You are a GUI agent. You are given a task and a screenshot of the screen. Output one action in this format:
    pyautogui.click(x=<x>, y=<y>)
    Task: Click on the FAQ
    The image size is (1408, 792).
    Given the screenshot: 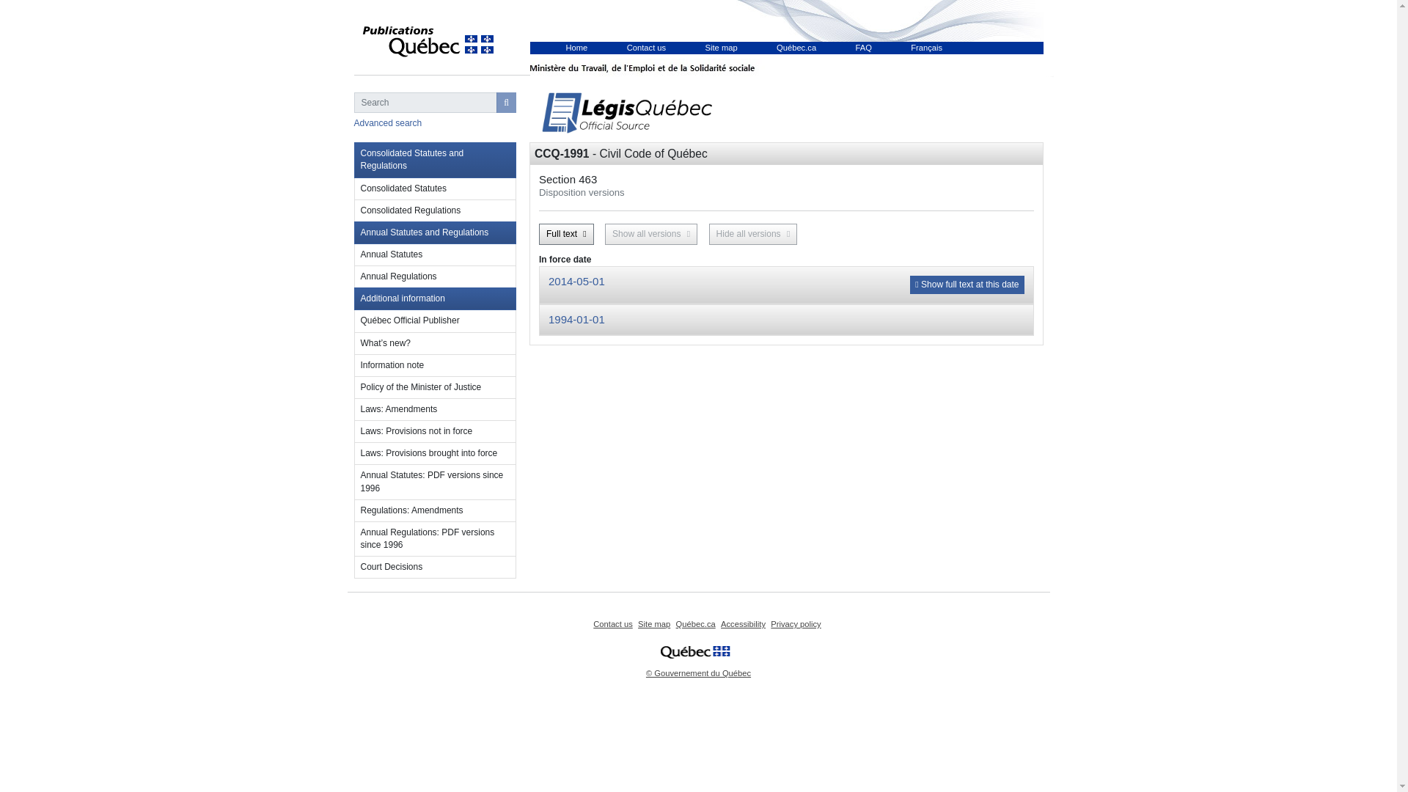 What is the action you would take?
    pyautogui.click(x=862, y=48)
    